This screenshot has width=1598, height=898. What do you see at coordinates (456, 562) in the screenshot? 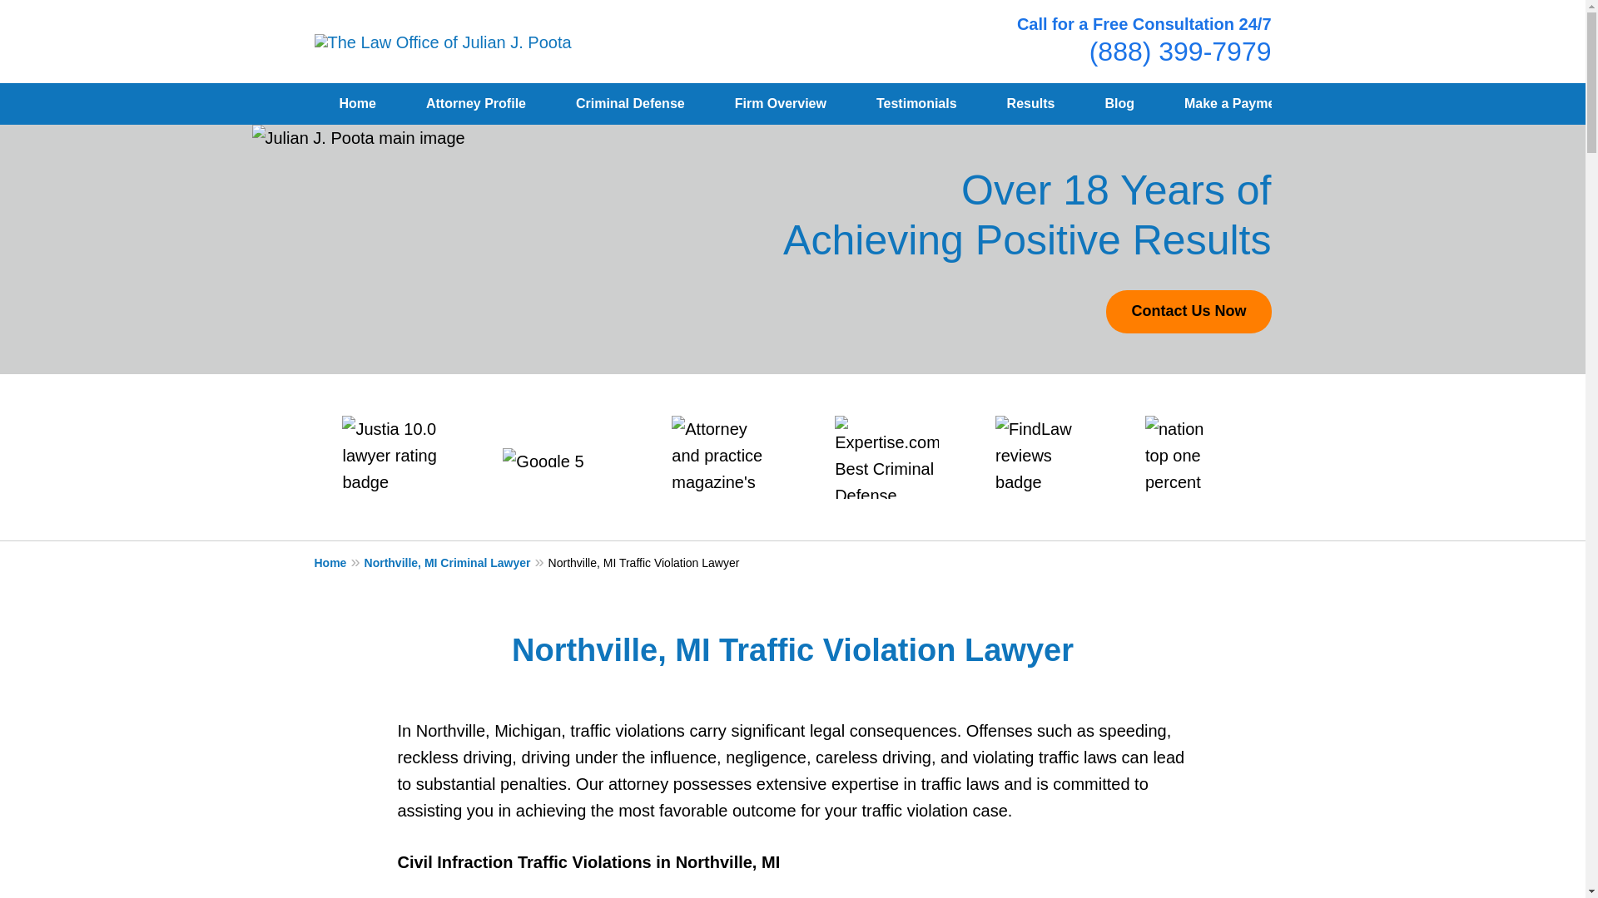
I see `Northville, MI Criminal Lawyer` at bounding box center [456, 562].